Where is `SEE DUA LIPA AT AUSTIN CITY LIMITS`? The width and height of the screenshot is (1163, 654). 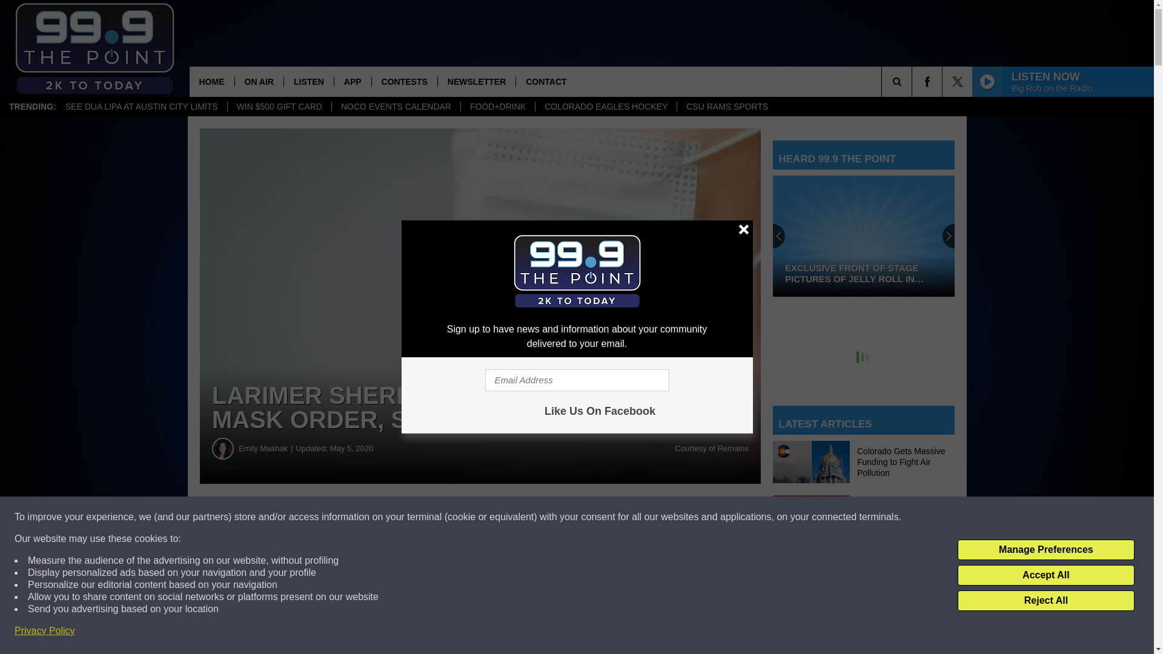
SEE DUA LIPA AT AUSTIN CITY LIMITS is located at coordinates (141, 107).